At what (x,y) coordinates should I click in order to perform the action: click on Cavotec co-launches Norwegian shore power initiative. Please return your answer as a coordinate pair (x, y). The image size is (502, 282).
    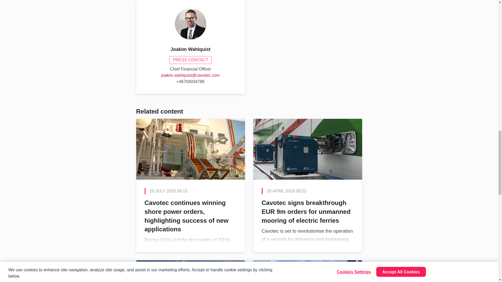
    Looking at the image, I should click on (307, 271).